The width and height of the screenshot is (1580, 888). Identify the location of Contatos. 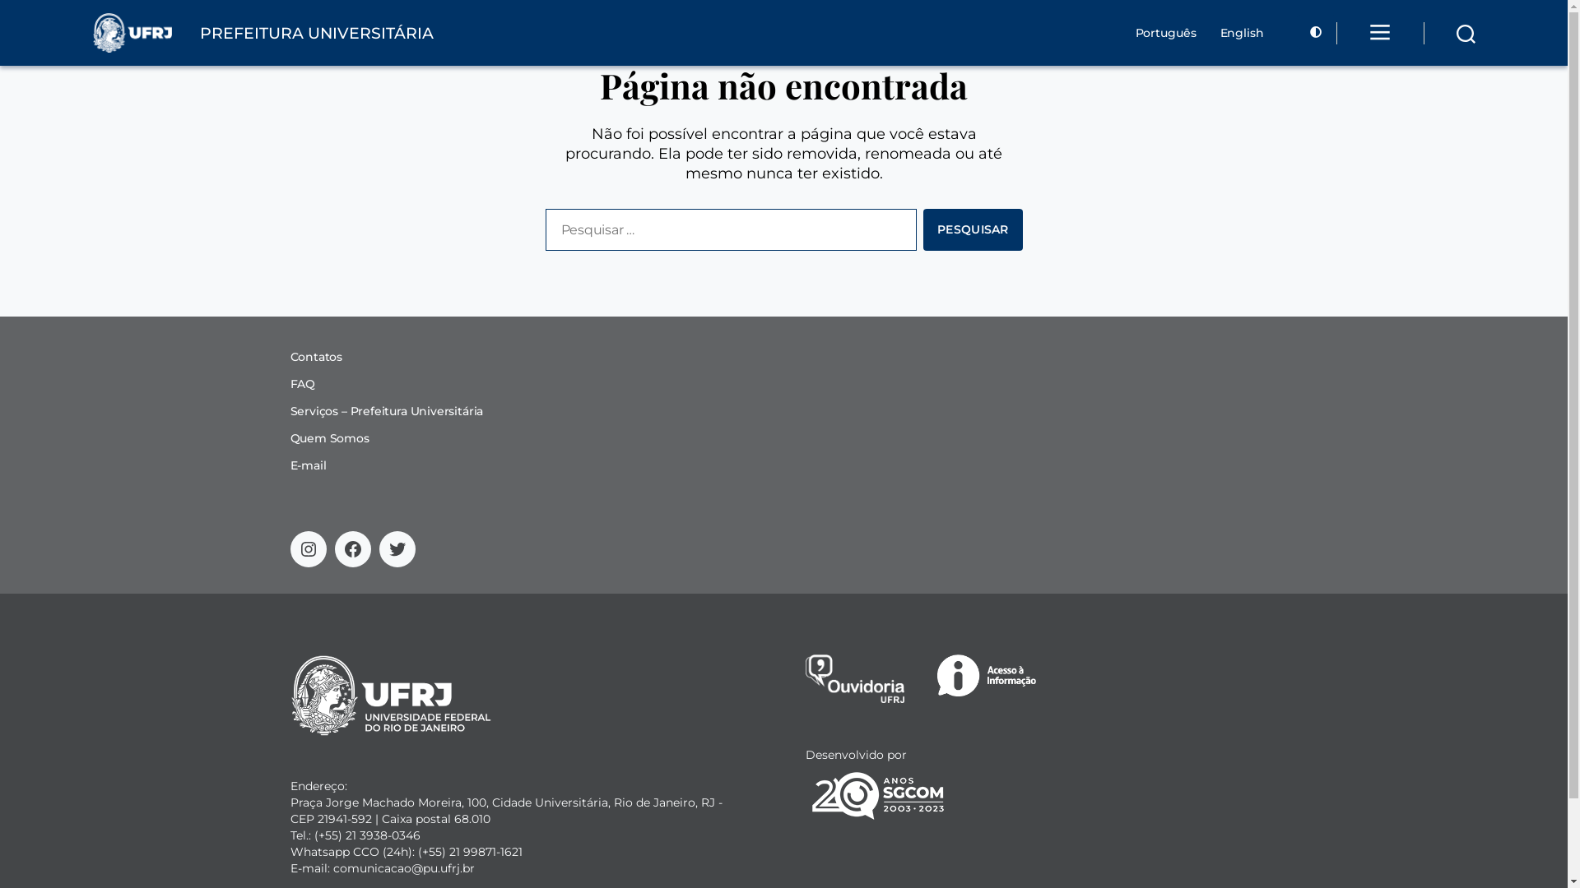
(316, 357).